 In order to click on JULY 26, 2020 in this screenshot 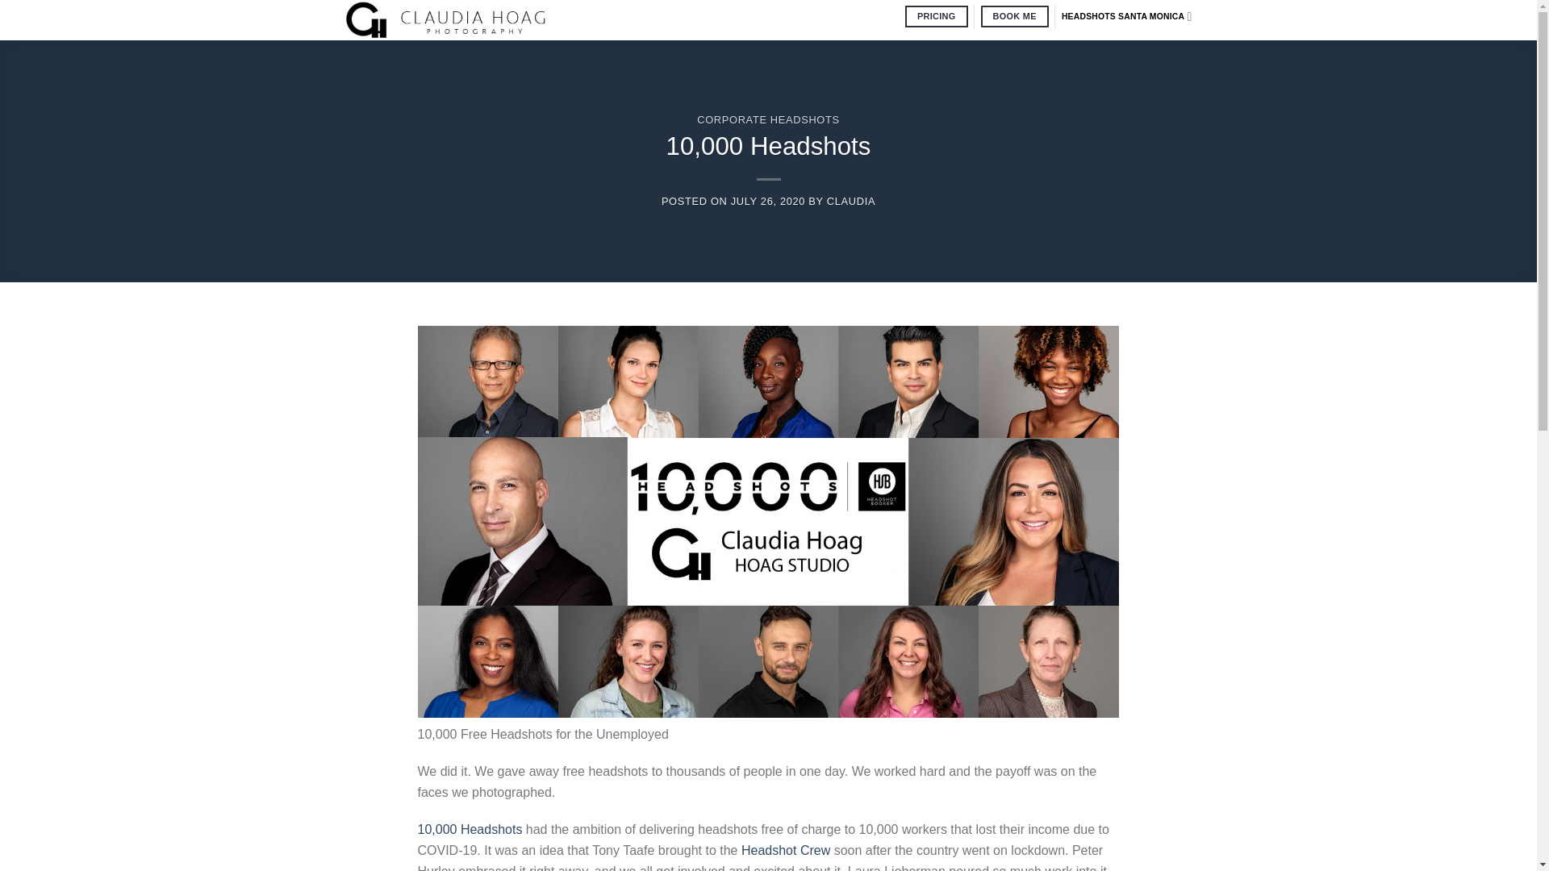, I will do `click(768, 201)`.